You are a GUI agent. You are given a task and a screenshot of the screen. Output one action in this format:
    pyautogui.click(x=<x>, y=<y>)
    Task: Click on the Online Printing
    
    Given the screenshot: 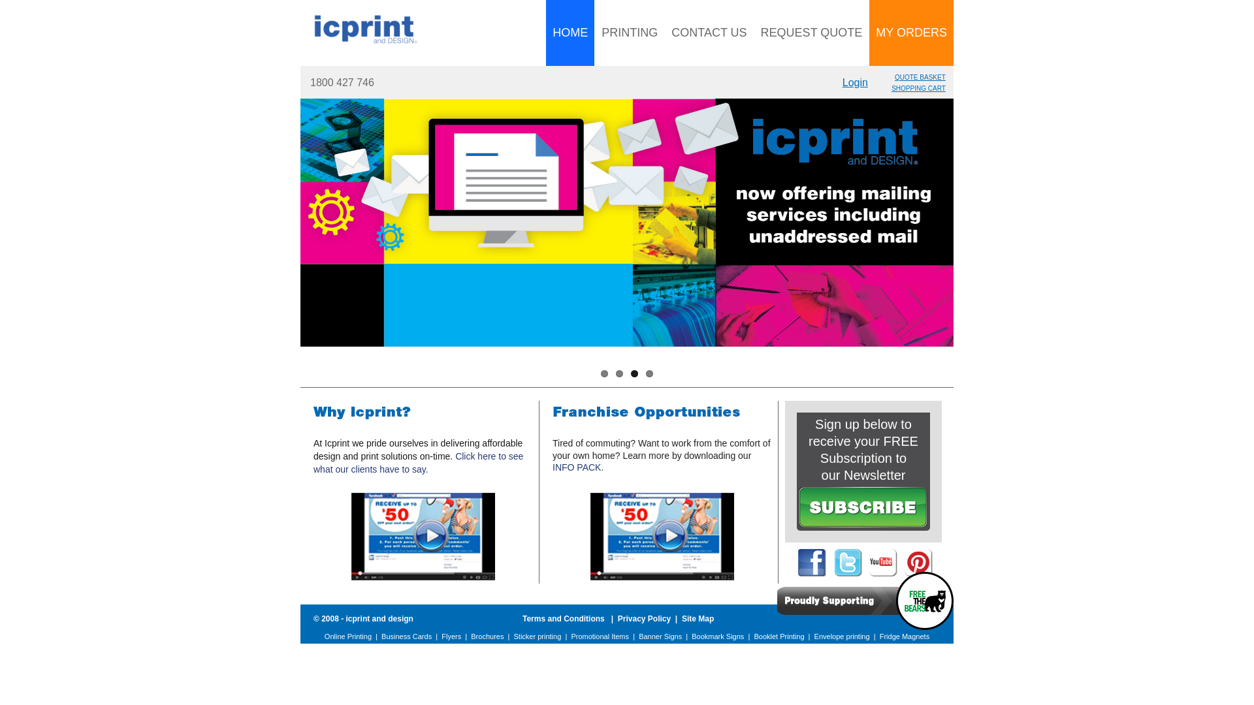 What is the action you would take?
    pyautogui.click(x=348, y=636)
    